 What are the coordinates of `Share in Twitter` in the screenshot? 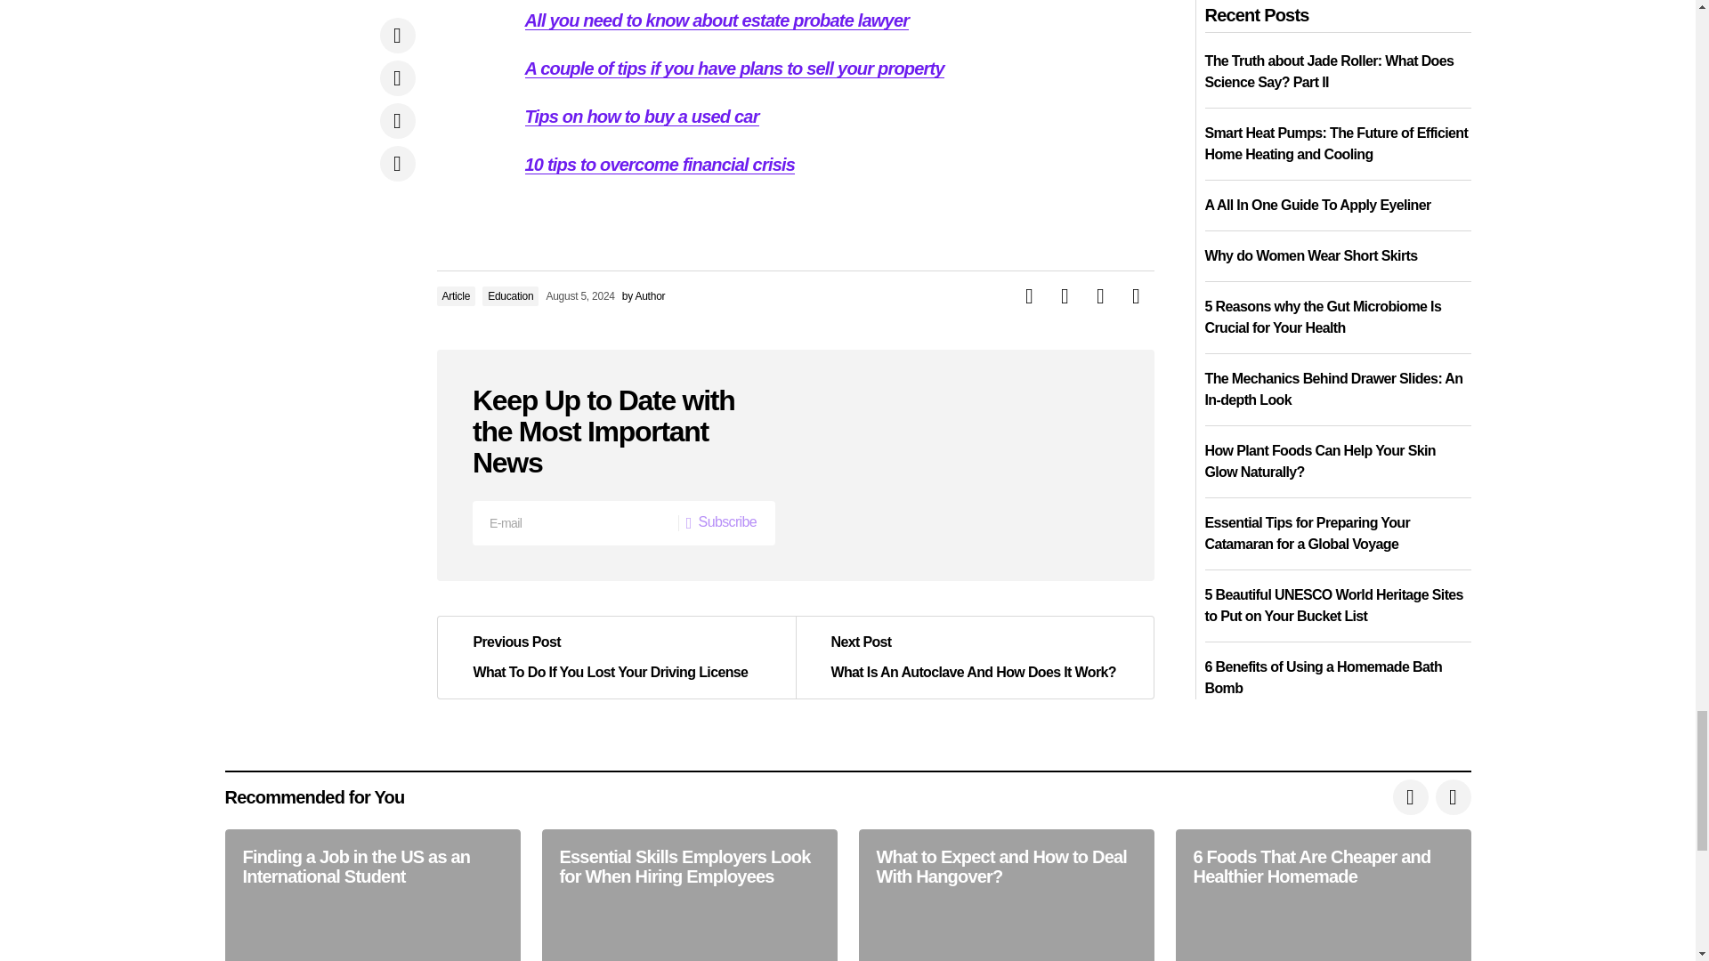 It's located at (1064, 296).